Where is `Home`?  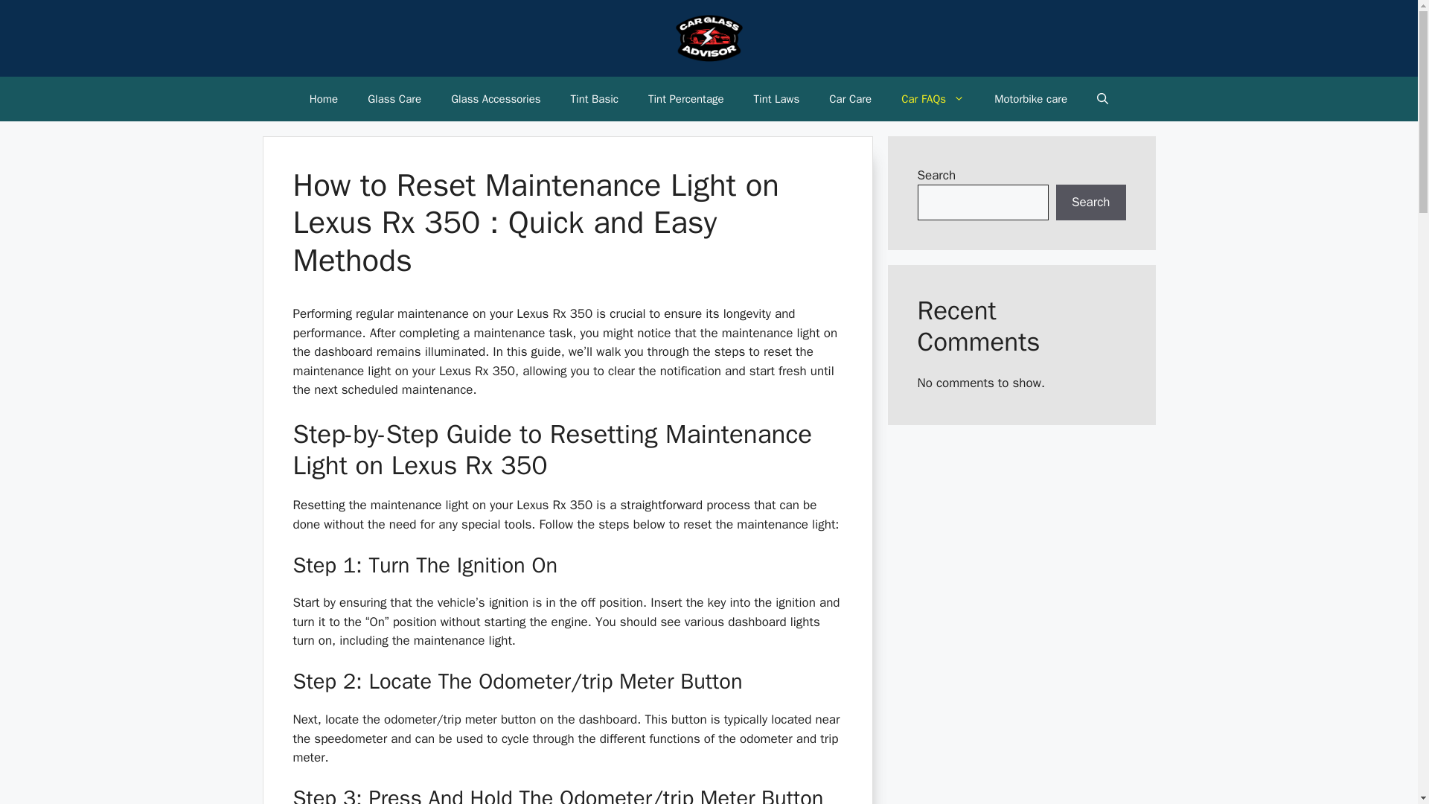
Home is located at coordinates (323, 98).